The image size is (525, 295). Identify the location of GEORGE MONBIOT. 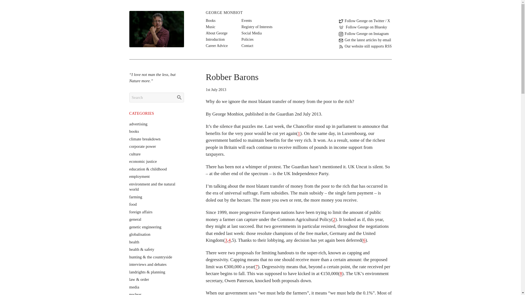
(224, 13).